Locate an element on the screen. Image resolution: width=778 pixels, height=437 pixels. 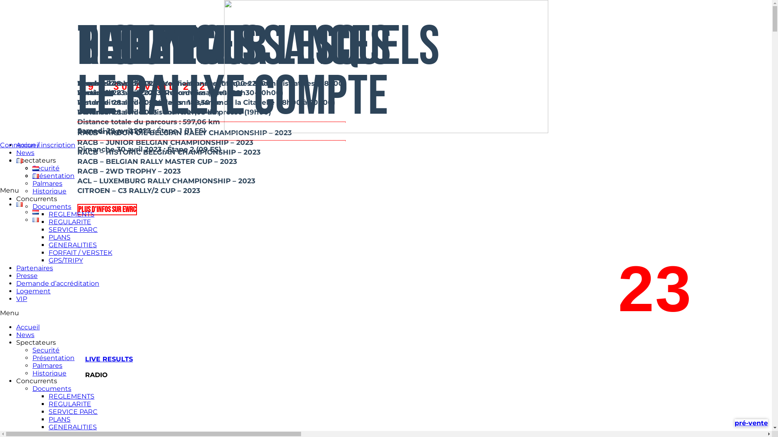
Presse is located at coordinates (27, 276).